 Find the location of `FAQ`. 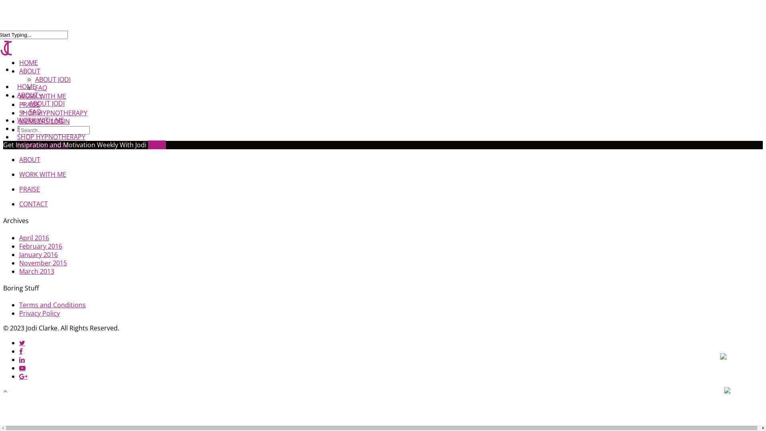

FAQ is located at coordinates (35, 112).